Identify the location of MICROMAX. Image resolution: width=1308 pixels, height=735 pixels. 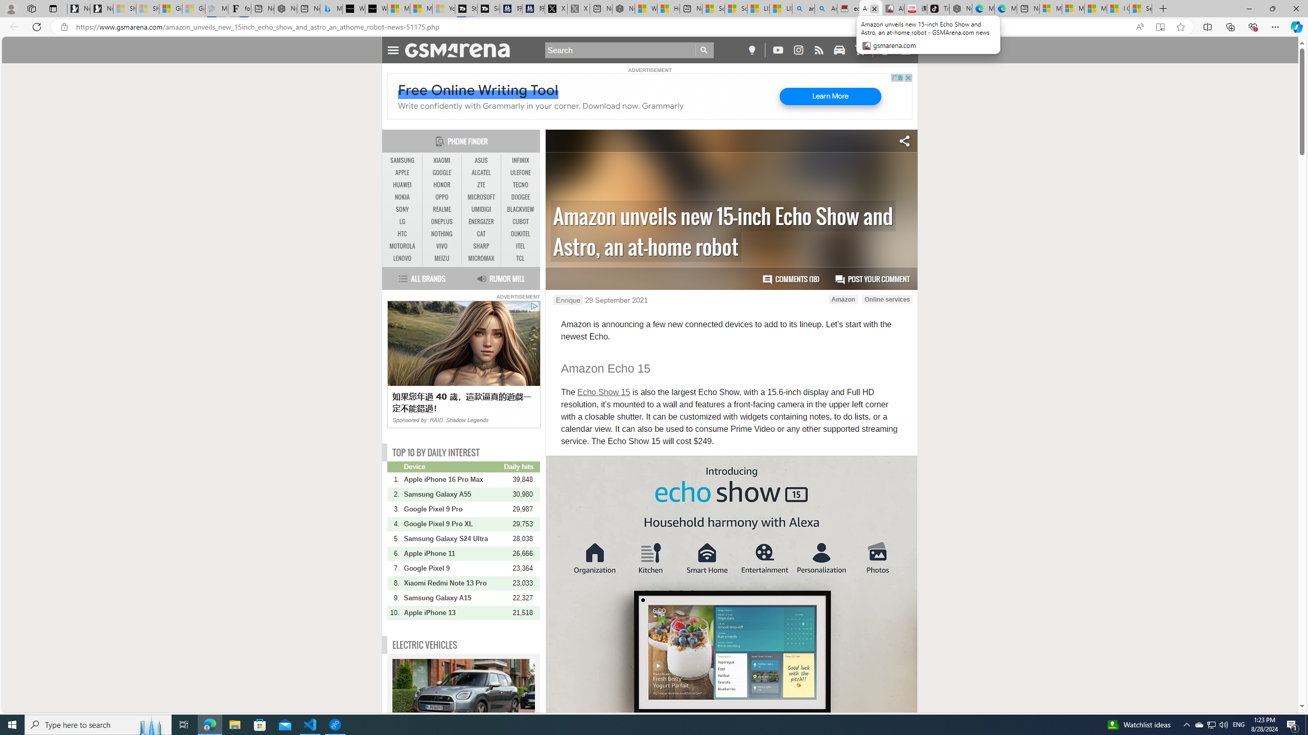
(481, 258).